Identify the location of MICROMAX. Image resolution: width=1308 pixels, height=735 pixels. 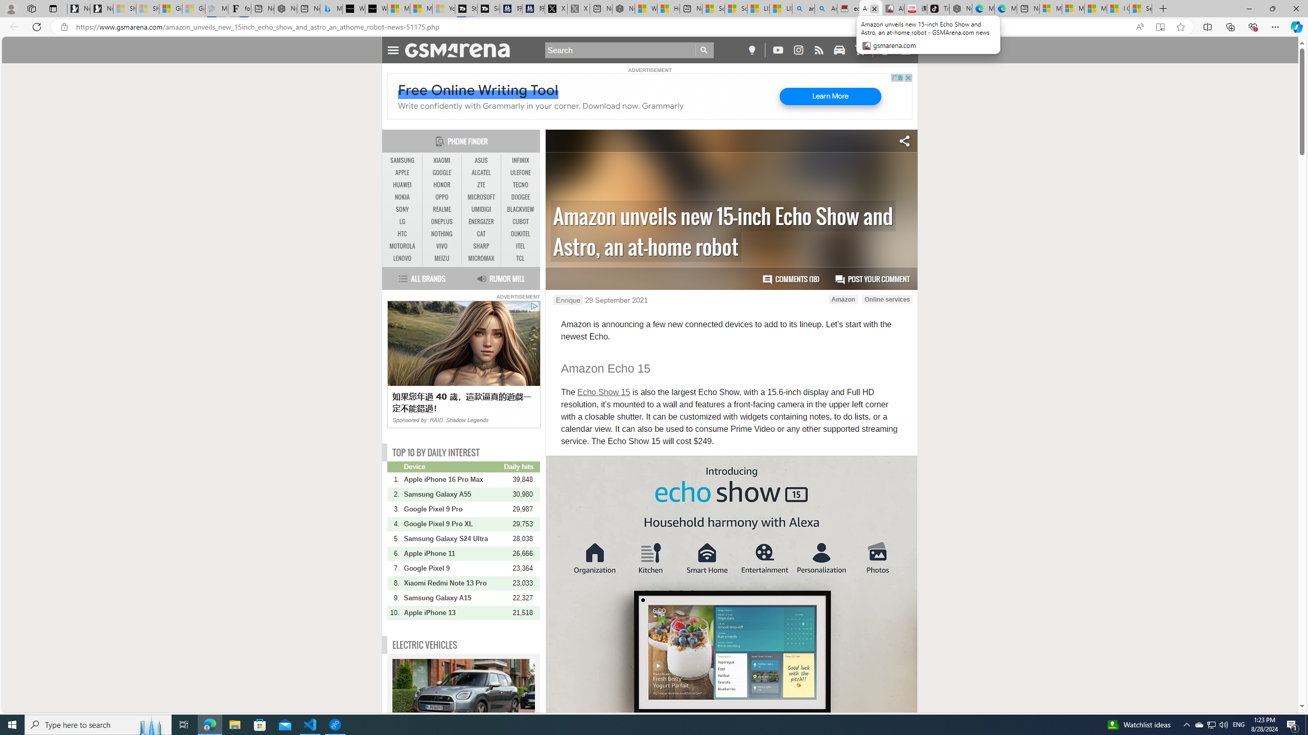
(481, 258).